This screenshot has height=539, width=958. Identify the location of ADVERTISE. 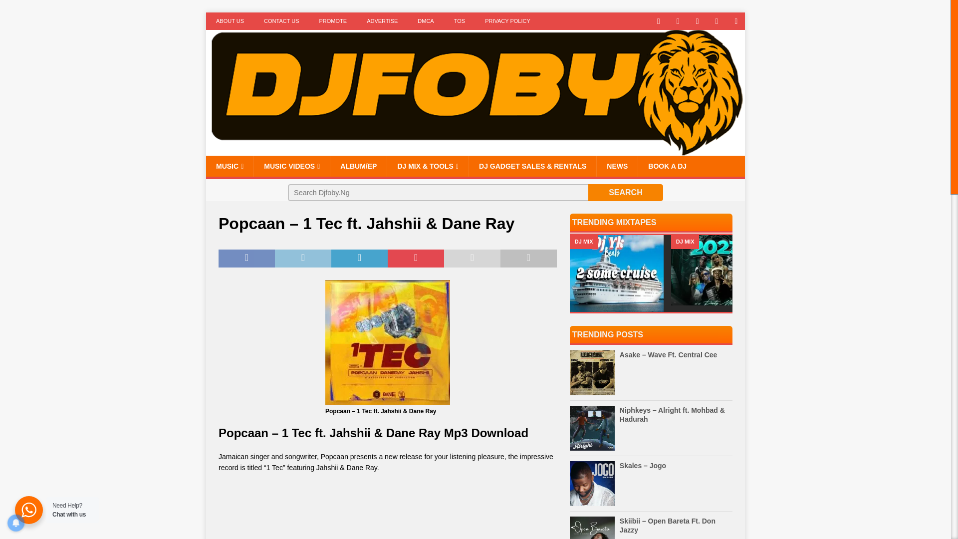
(382, 21).